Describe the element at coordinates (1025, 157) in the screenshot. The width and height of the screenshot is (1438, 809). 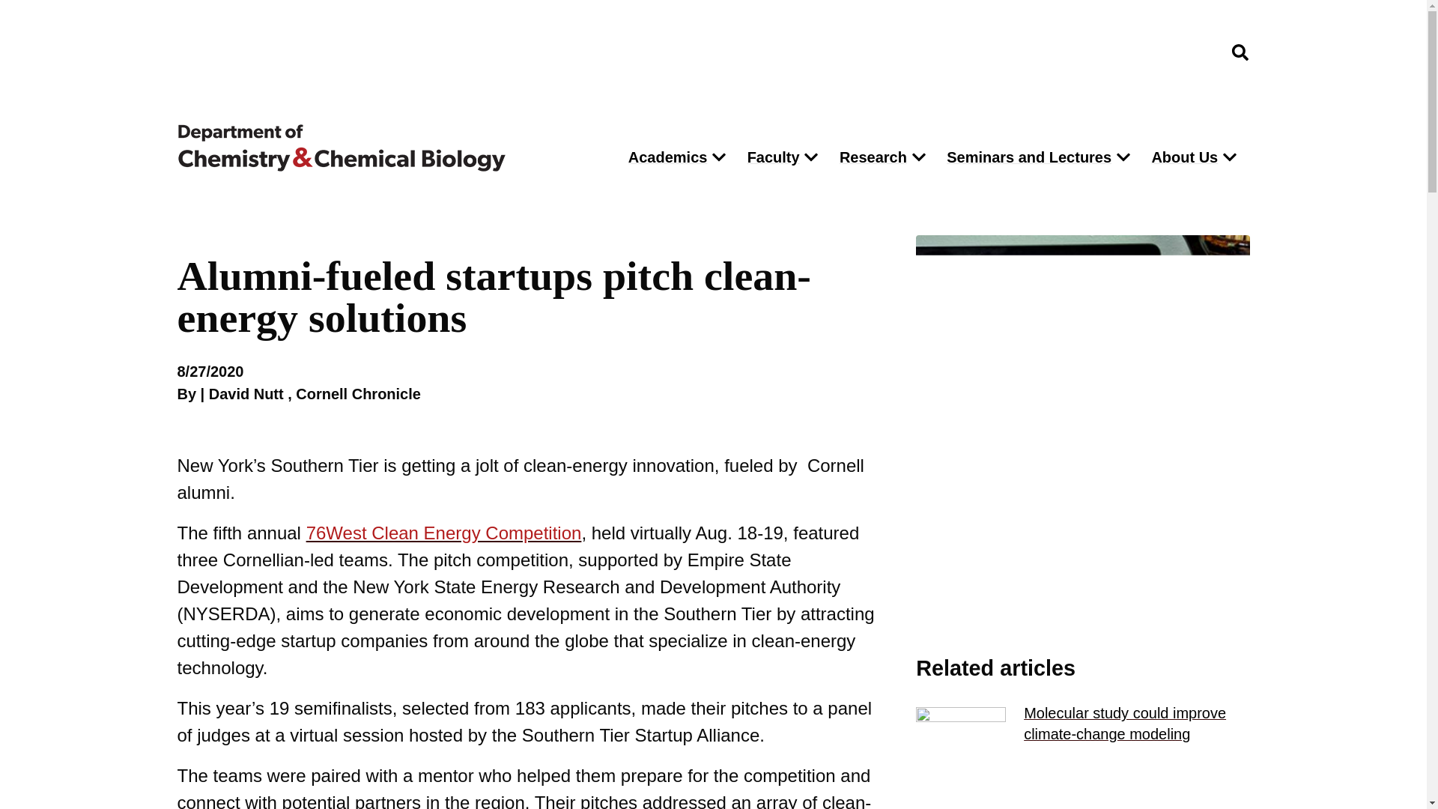
I see `Seminars and Lectures` at that location.